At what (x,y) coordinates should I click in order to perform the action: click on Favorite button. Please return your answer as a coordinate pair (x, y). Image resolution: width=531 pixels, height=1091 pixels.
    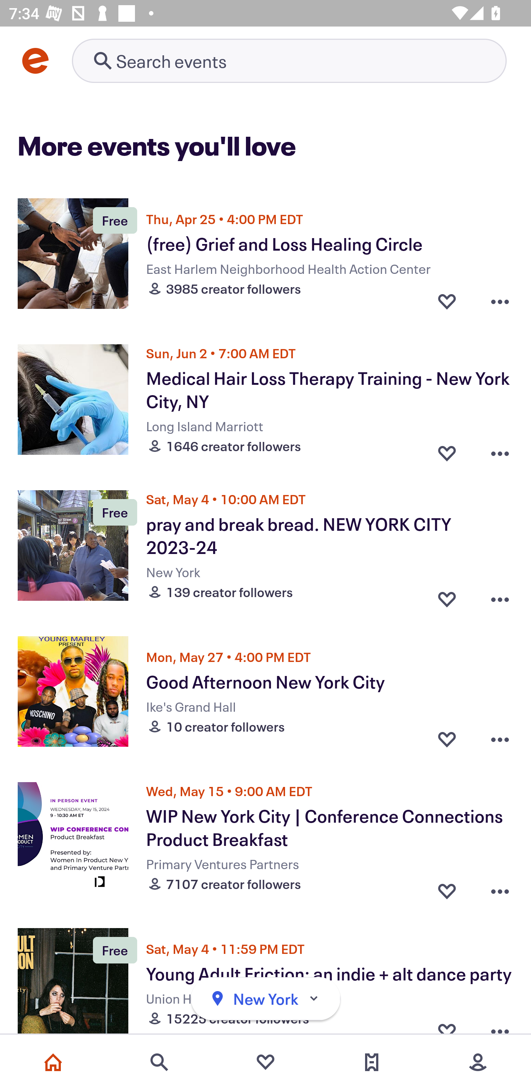
    Looking at the image, I should click on (447, 450).